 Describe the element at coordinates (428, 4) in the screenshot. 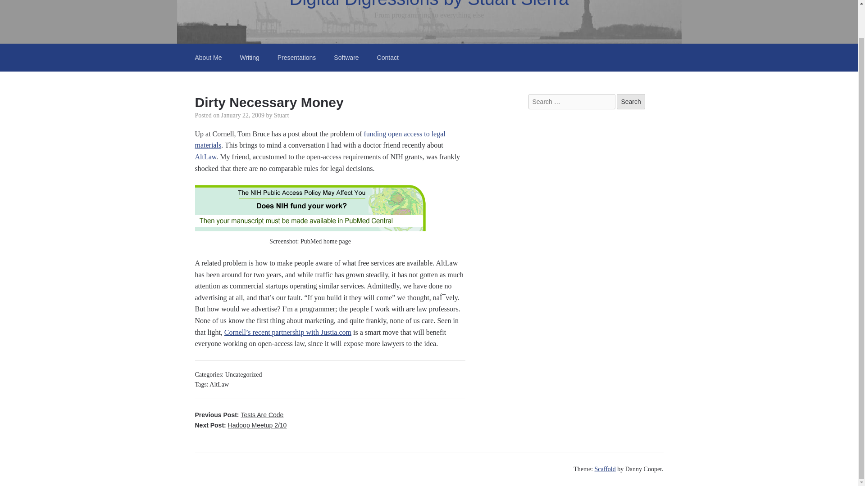

I see `Digital Digressions by Stuart Sierra` at that location.